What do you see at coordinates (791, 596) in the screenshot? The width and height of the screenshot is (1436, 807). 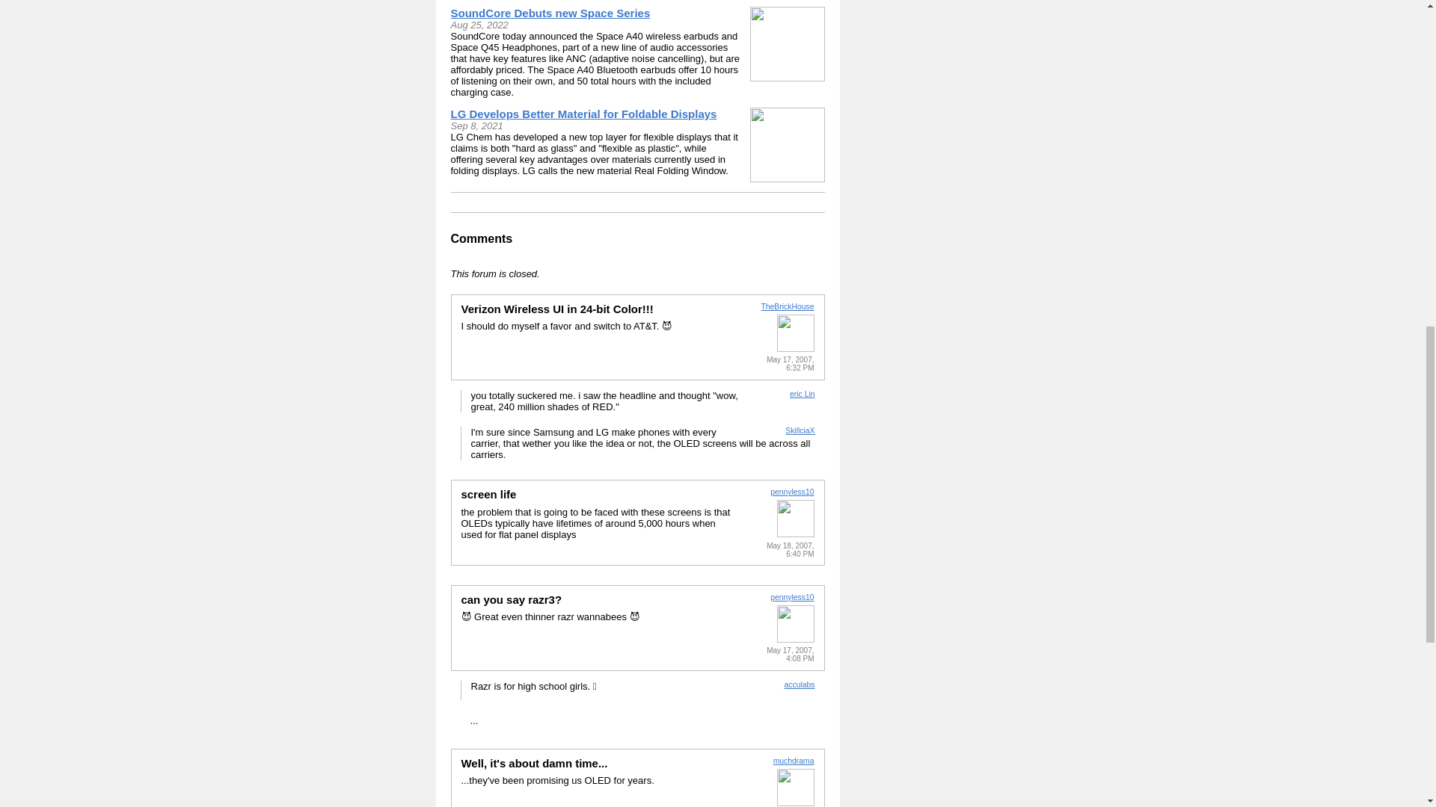 I see `pennyless10` at bounding box center [791, 596].